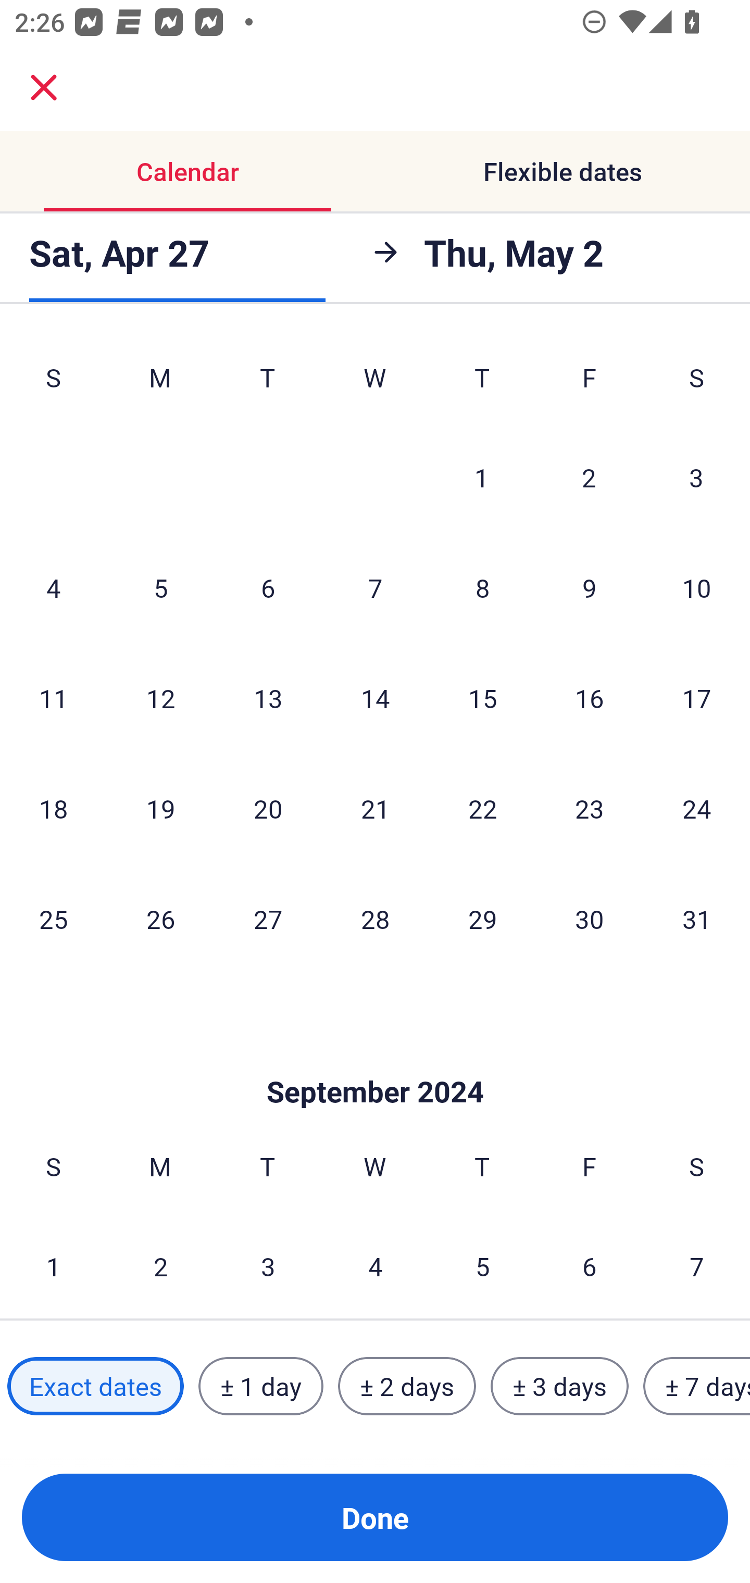 This screenshot has width=750, height=1583. I want to click on Skip to Done, so click(375, 1060).